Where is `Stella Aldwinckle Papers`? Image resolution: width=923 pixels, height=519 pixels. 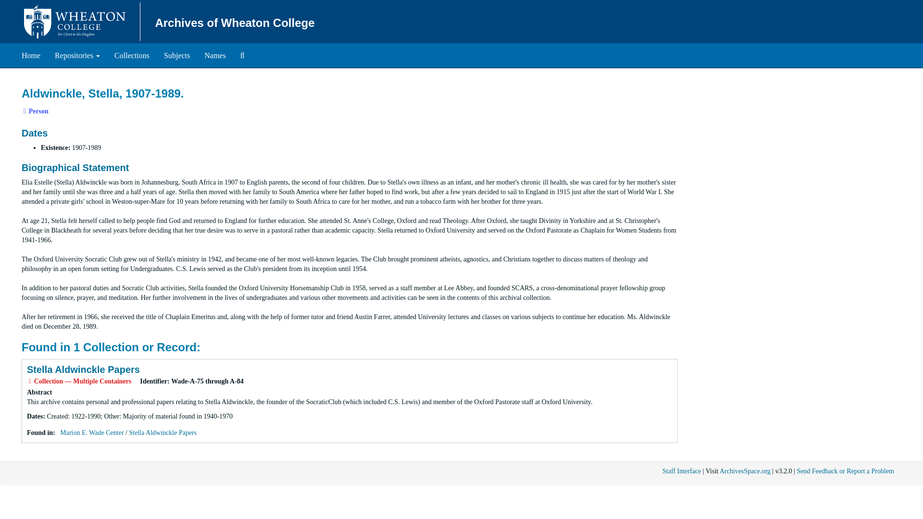 Stella Aldwinckle Papers is located at coordinates (162, 432).